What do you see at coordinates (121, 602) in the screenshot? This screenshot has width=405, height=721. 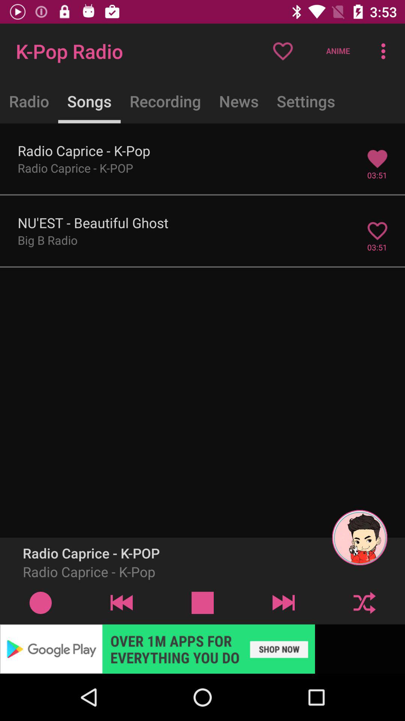 I see `rewind to beginning` at bounding box center [121, 602].